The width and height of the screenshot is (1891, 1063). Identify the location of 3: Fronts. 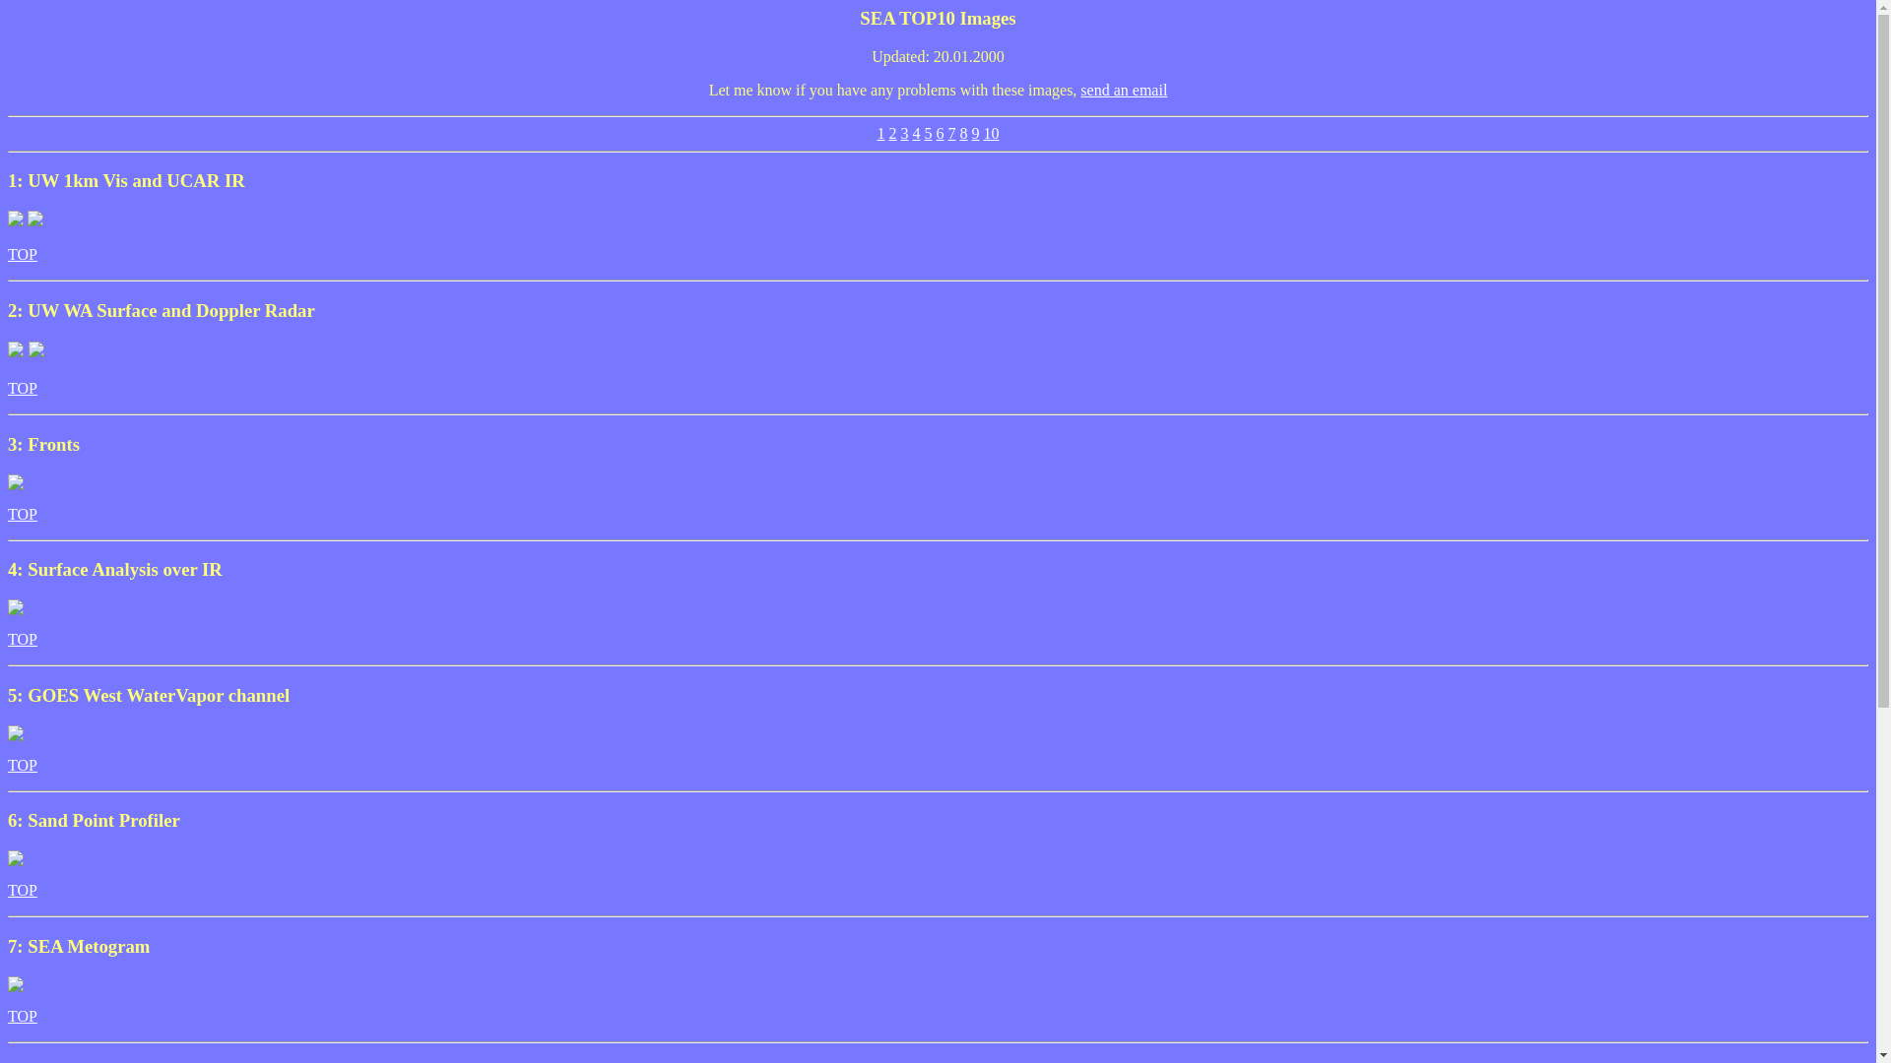
(938, 464).